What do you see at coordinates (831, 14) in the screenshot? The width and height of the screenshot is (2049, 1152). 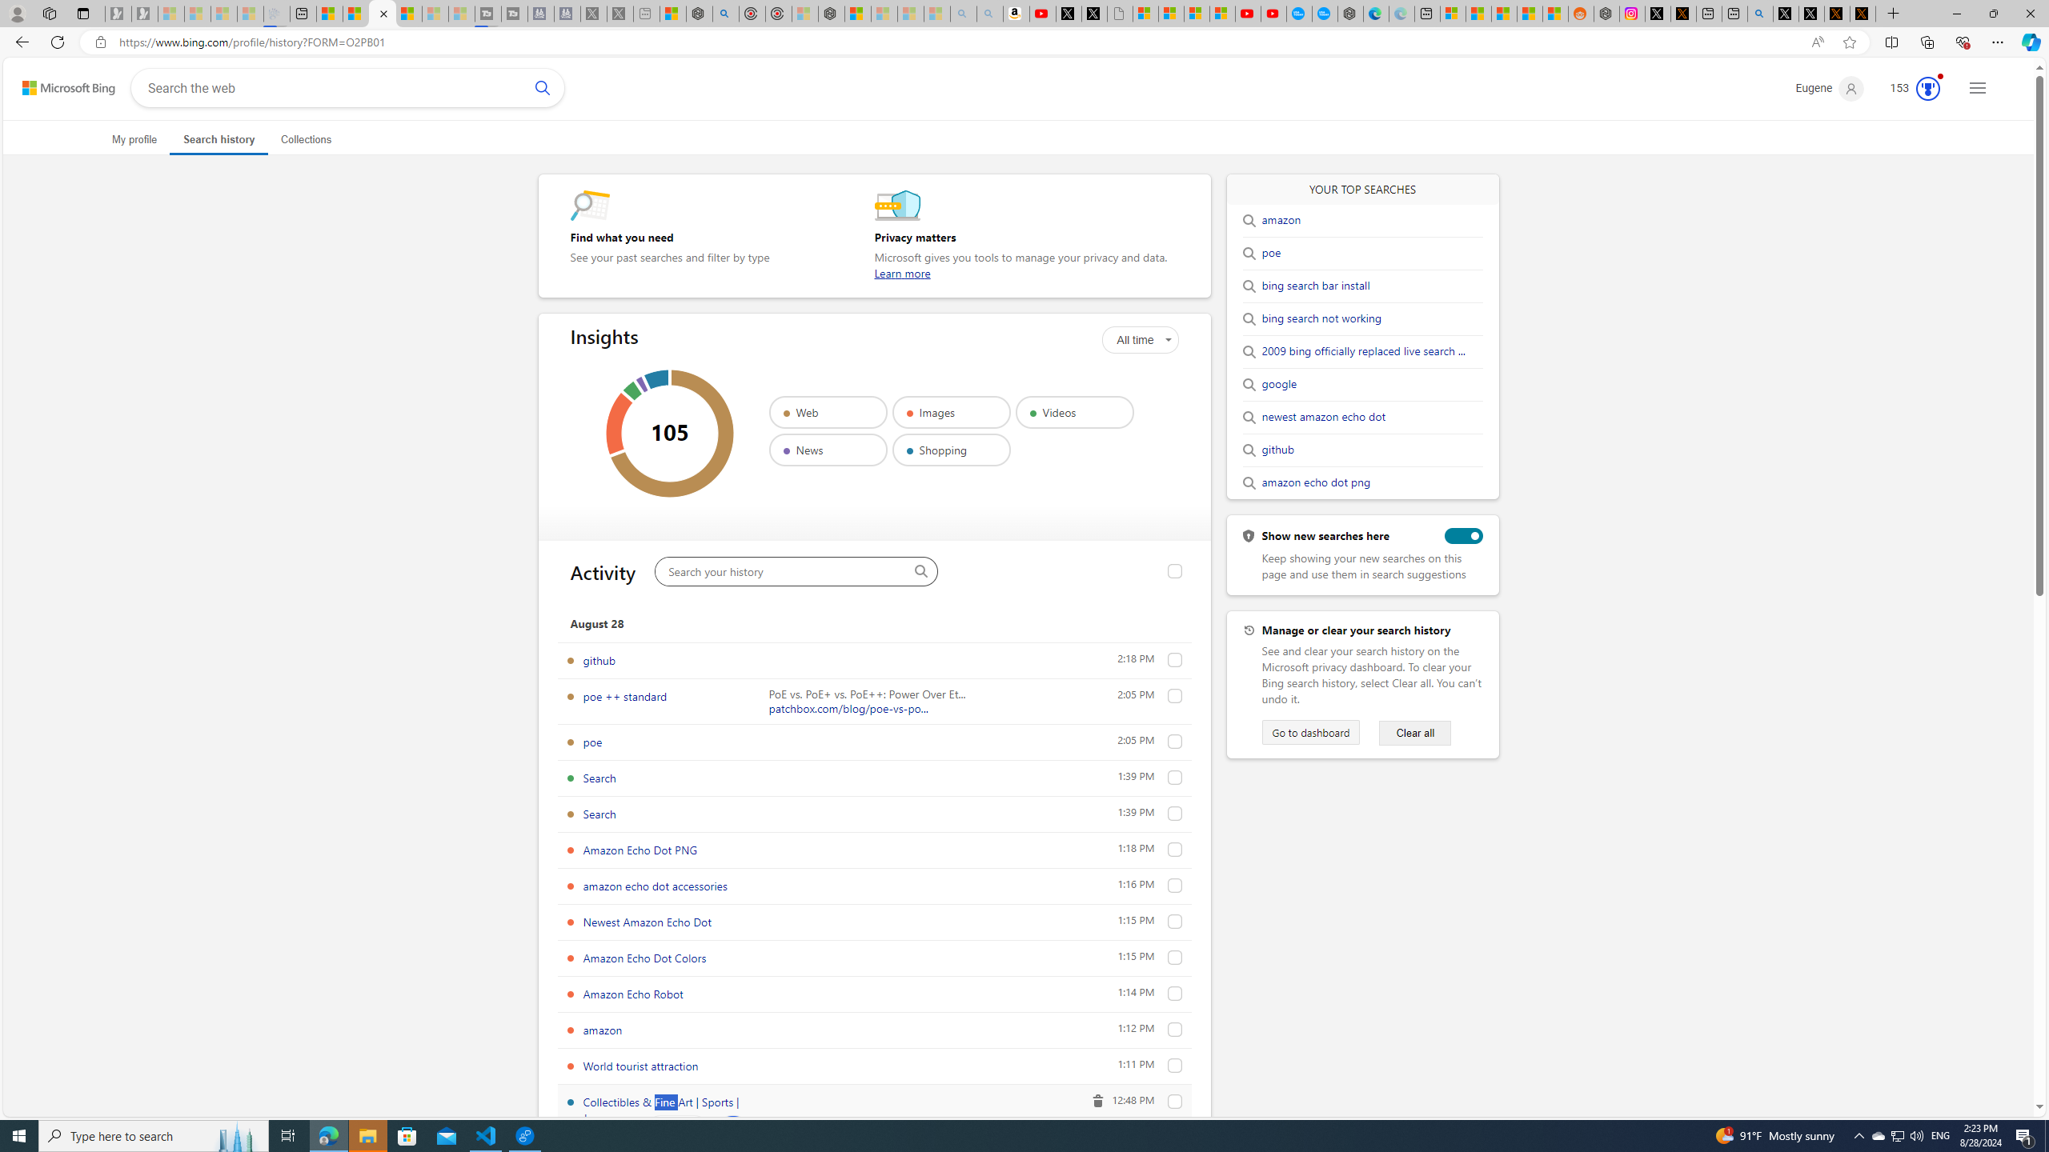 I see `Nordace - Nordace Siena Is Not An Ordinary Backpack` at bounding box center [831, 14].